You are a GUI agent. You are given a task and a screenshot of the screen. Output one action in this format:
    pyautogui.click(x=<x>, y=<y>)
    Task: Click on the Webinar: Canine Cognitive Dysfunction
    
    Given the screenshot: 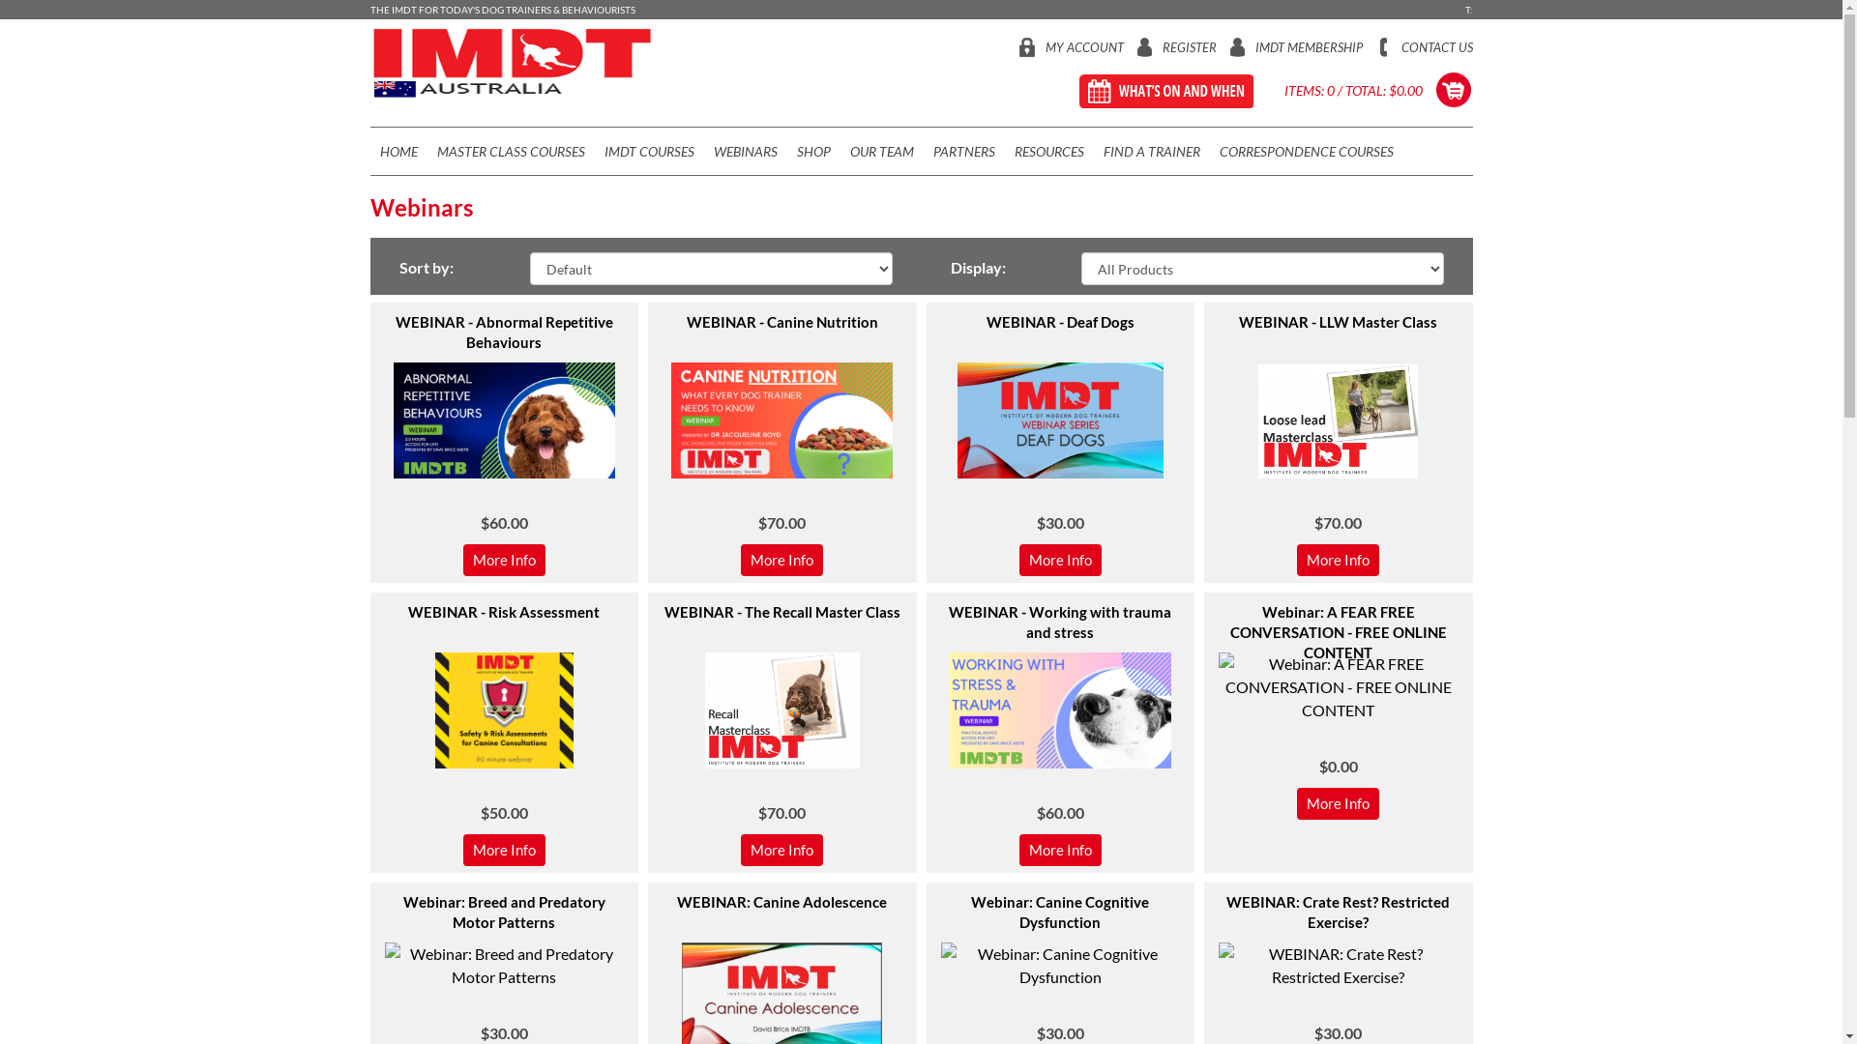 What is the action you would take?
    pyautogui.click(x=1060, y=966)
    